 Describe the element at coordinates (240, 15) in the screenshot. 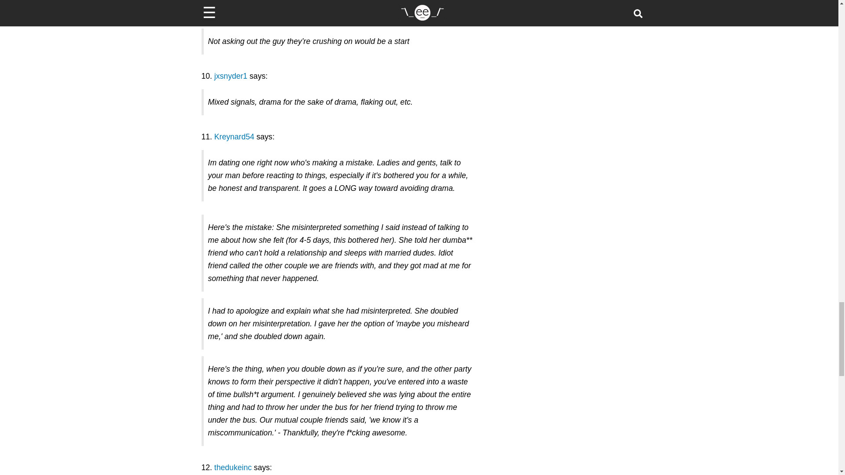

I see `Classic-Sea-6034` at that location.